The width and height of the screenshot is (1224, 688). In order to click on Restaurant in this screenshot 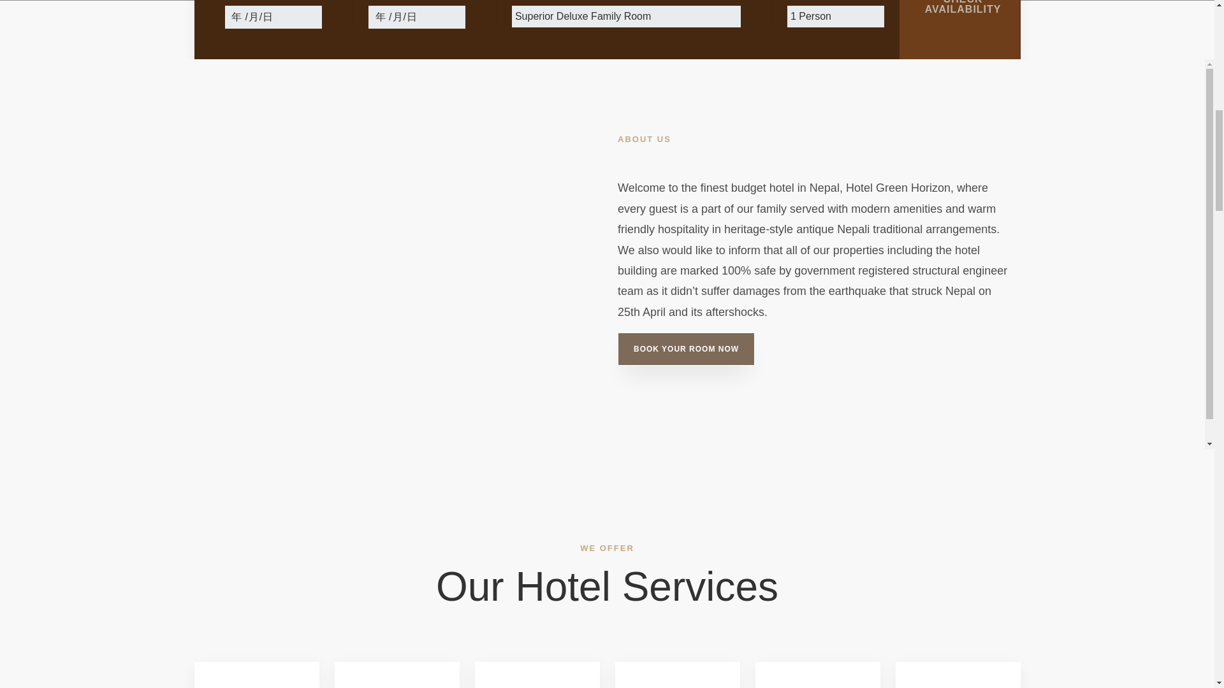, I will do `click(537, 675)`.